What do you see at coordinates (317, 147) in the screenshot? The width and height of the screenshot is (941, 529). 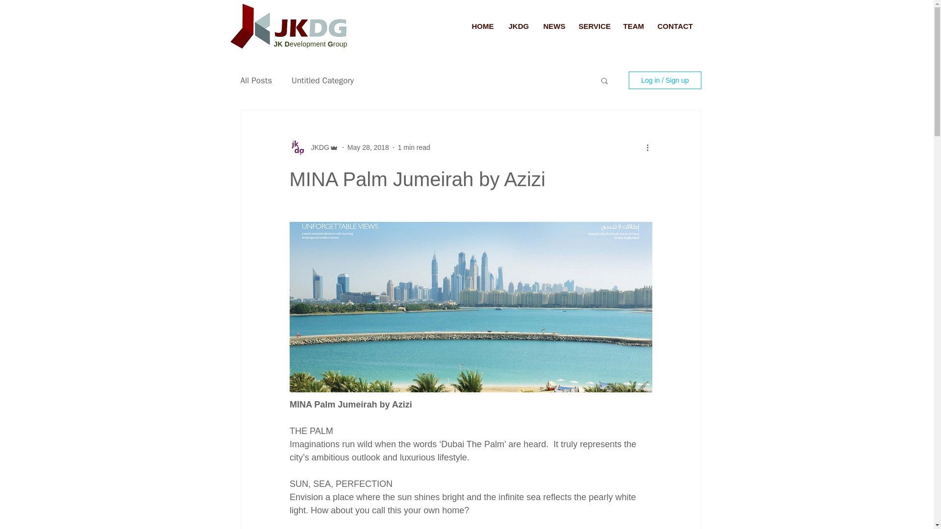 I see `JKDG` at bounding box center [317, 147].